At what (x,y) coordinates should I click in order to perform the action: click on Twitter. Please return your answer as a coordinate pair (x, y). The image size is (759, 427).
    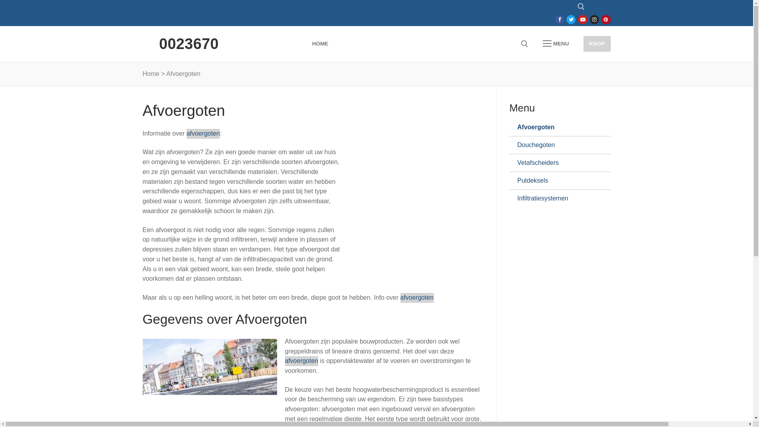
    Looking at the image, I should click on (571, 20).